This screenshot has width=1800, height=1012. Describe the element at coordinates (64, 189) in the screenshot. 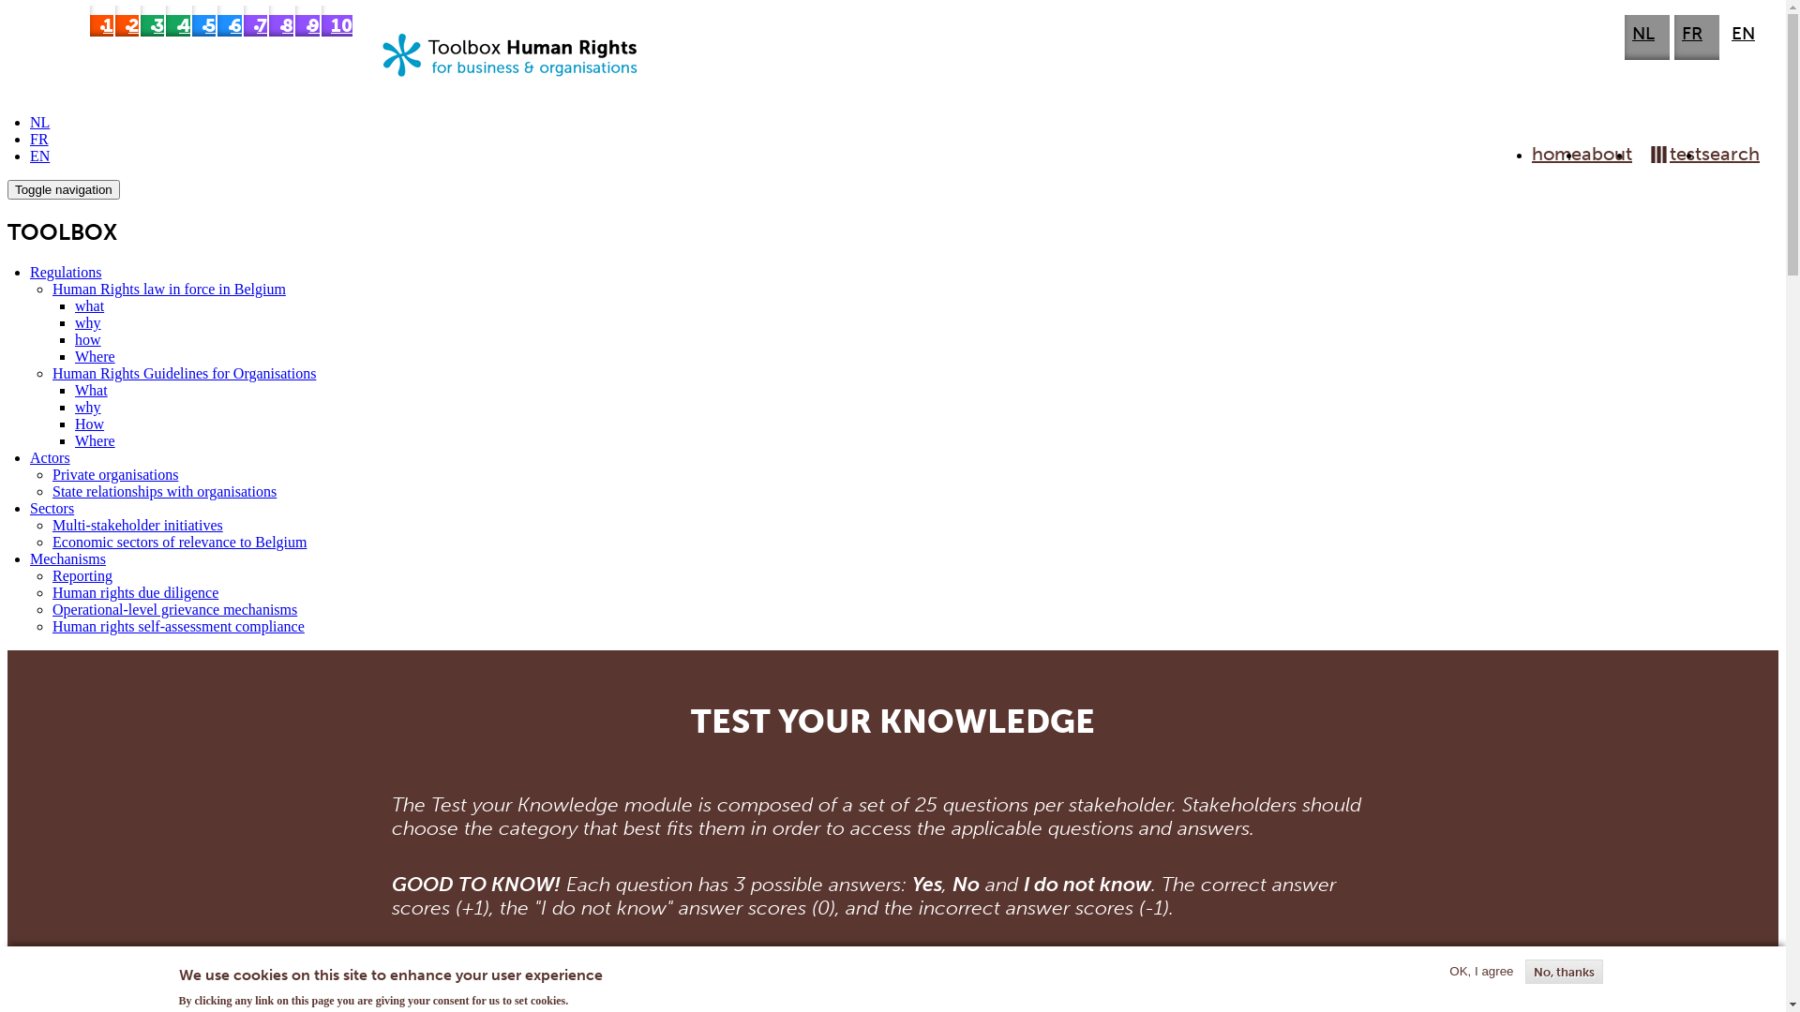

I see `Toggle navigation` at that location.